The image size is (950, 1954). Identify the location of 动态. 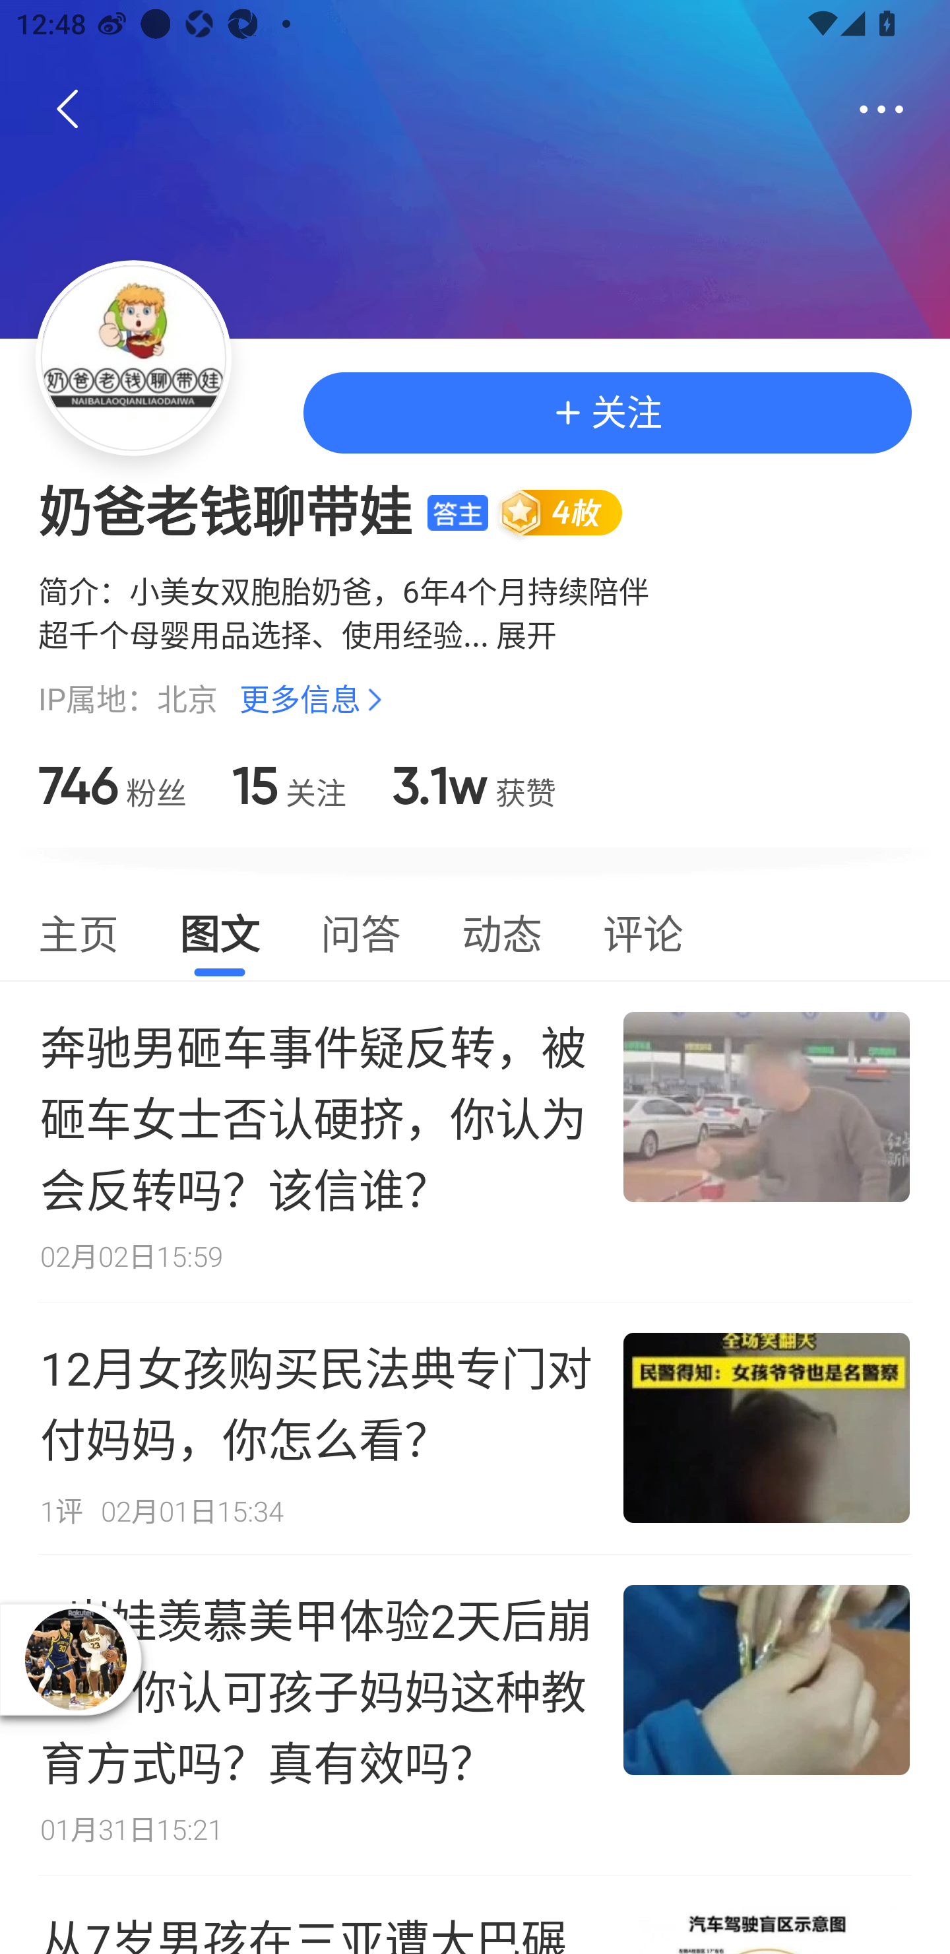
(501, 931).